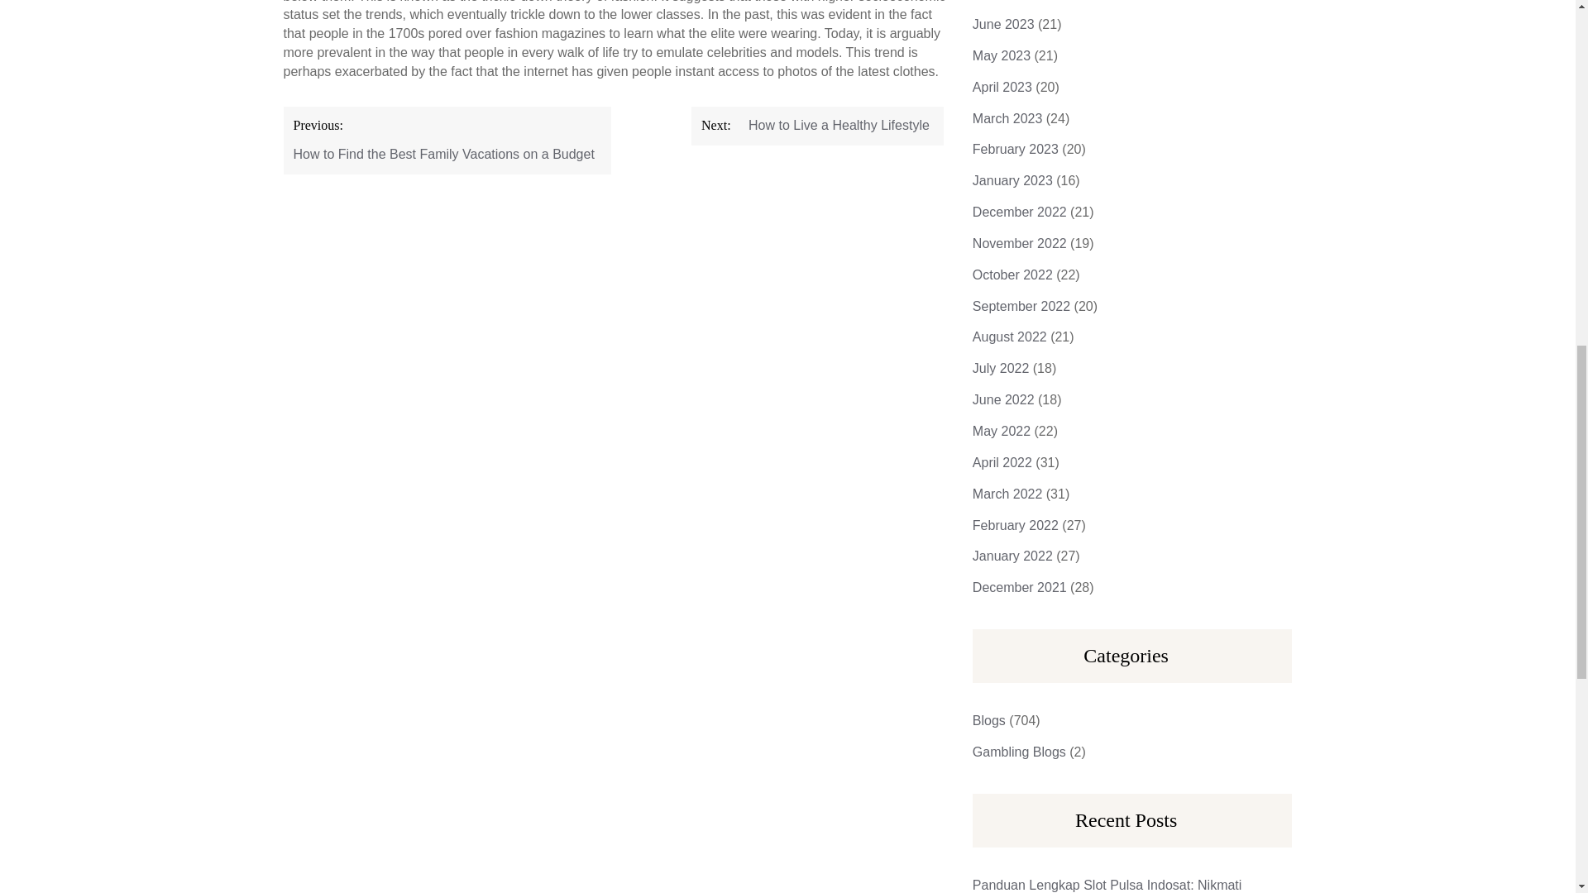 This screenshot has height=893, width=1588. Describe the element at coordinates (1001, 55) in the screenshot. I see `May 2023` at that location.